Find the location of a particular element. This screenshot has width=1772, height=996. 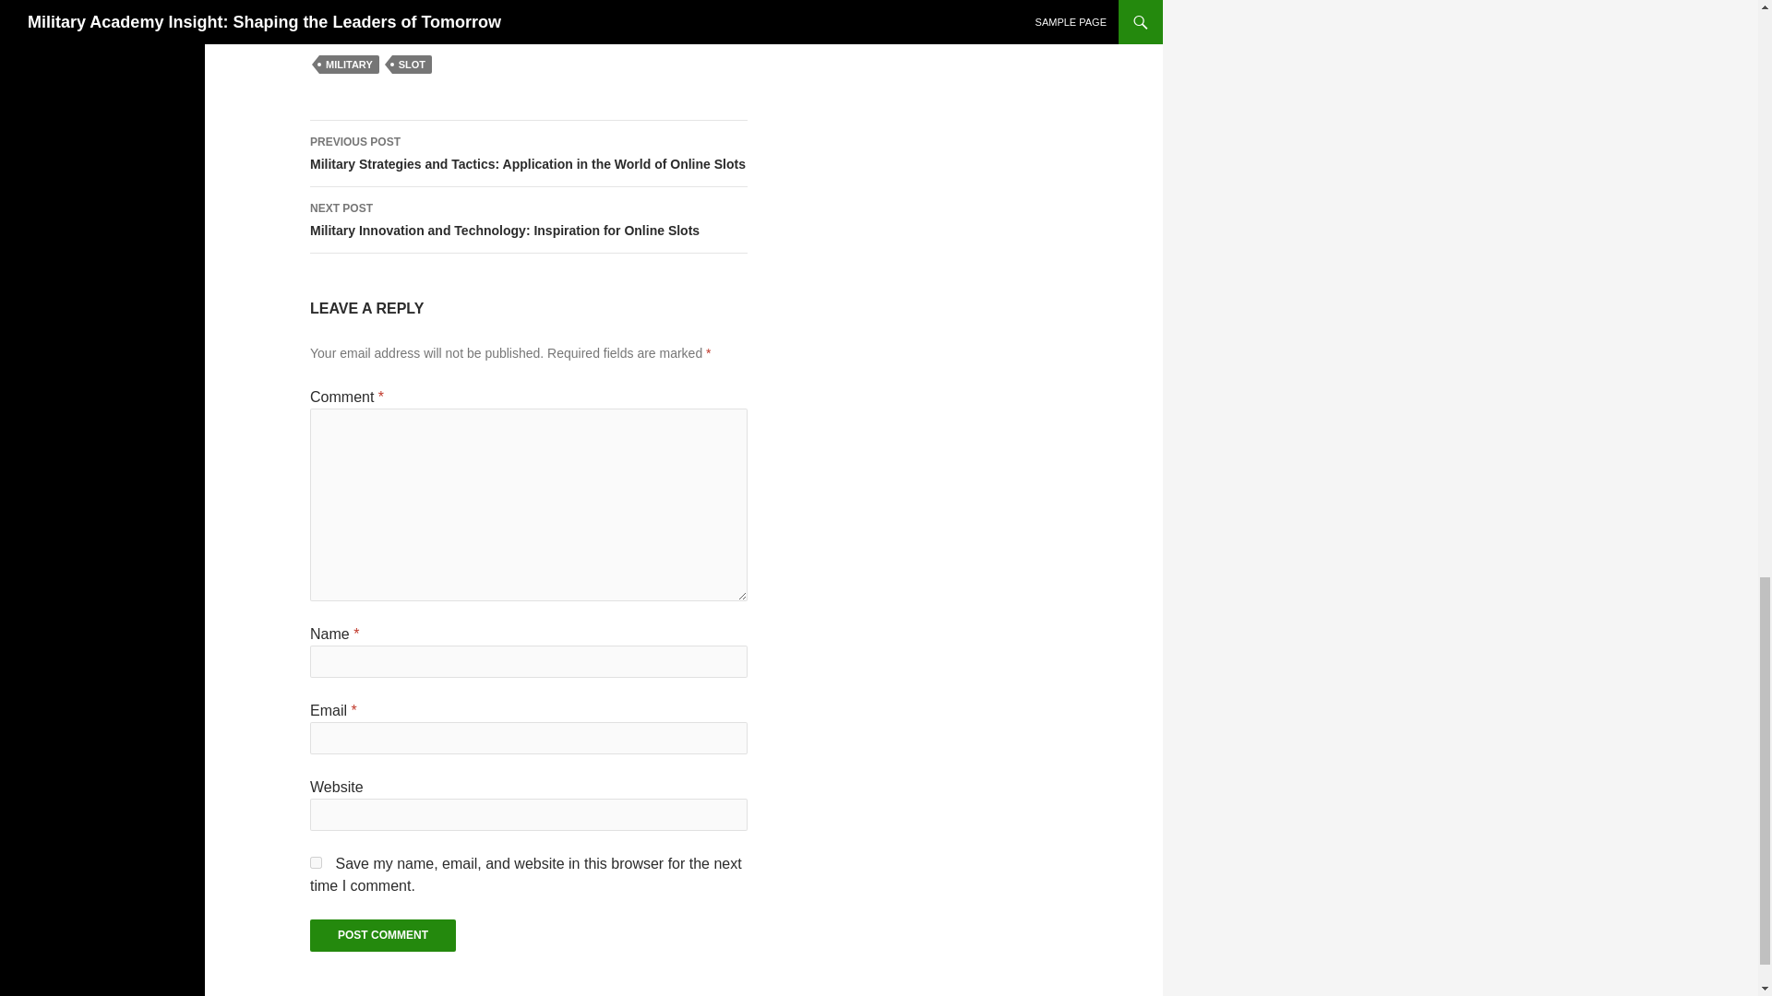

MILITARY is located at coordinates (349, 65).